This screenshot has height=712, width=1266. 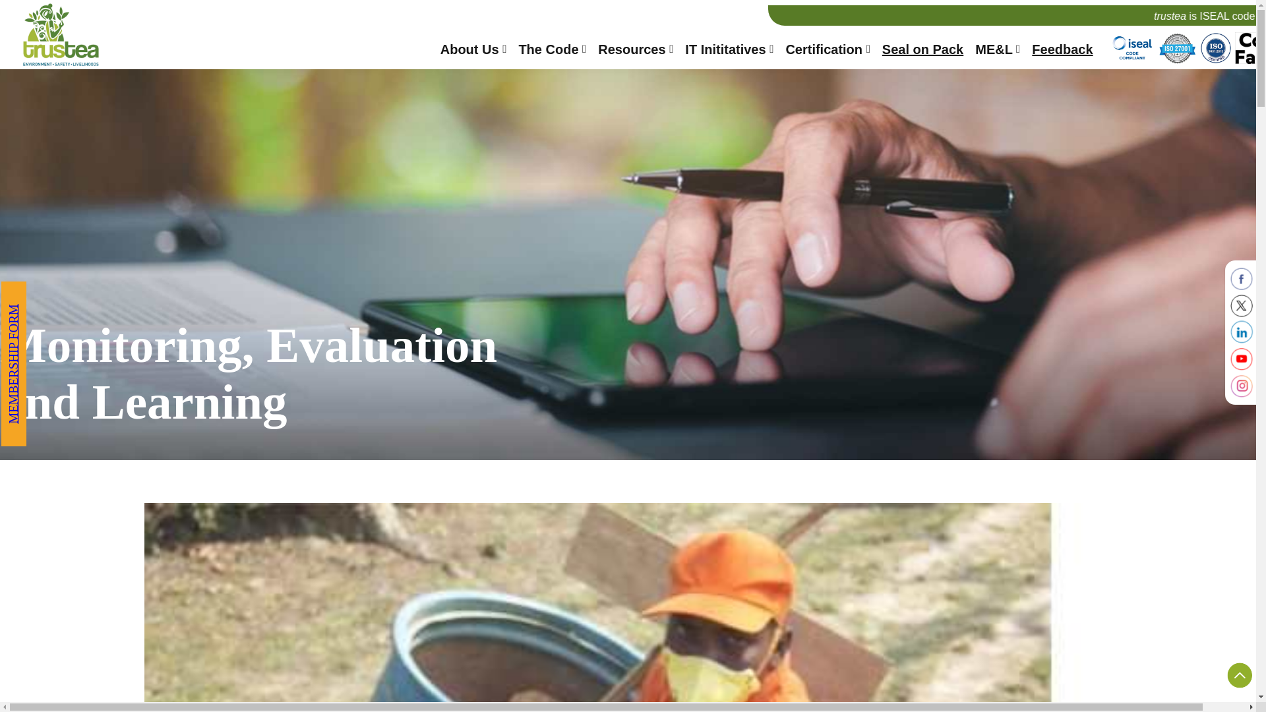 What do you see at coordinates (827, 53) in the screenshot?
I see `Certification` at bounding box center [827, 53].